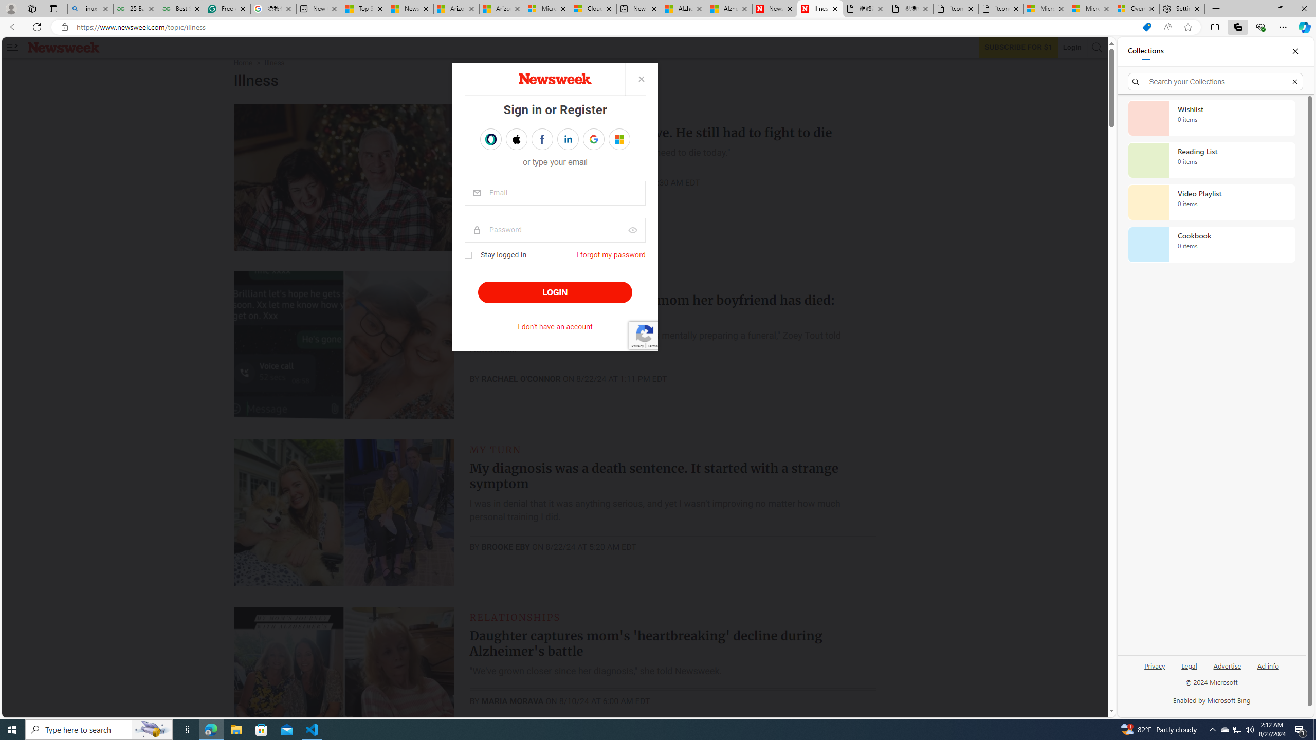  What do you see at coordinates (619, 139) in the screenshot?
I see `Microsoft` at bounding box center [619, 139].